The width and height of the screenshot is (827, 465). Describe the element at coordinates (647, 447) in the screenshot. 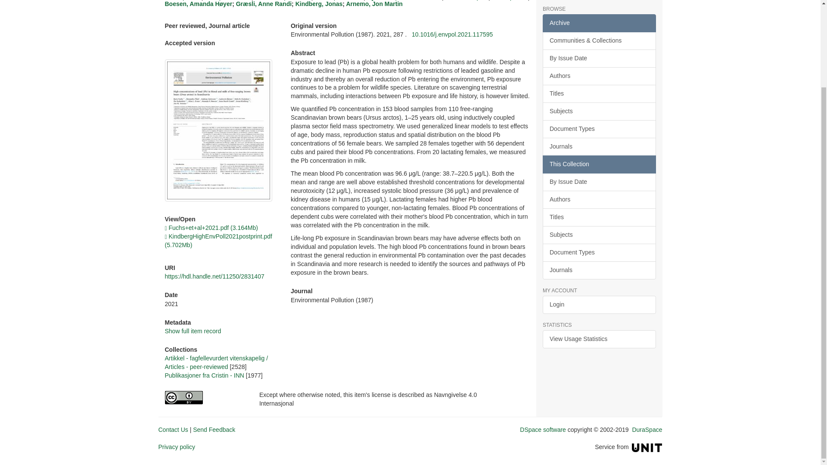

I see `Unit` at that location.